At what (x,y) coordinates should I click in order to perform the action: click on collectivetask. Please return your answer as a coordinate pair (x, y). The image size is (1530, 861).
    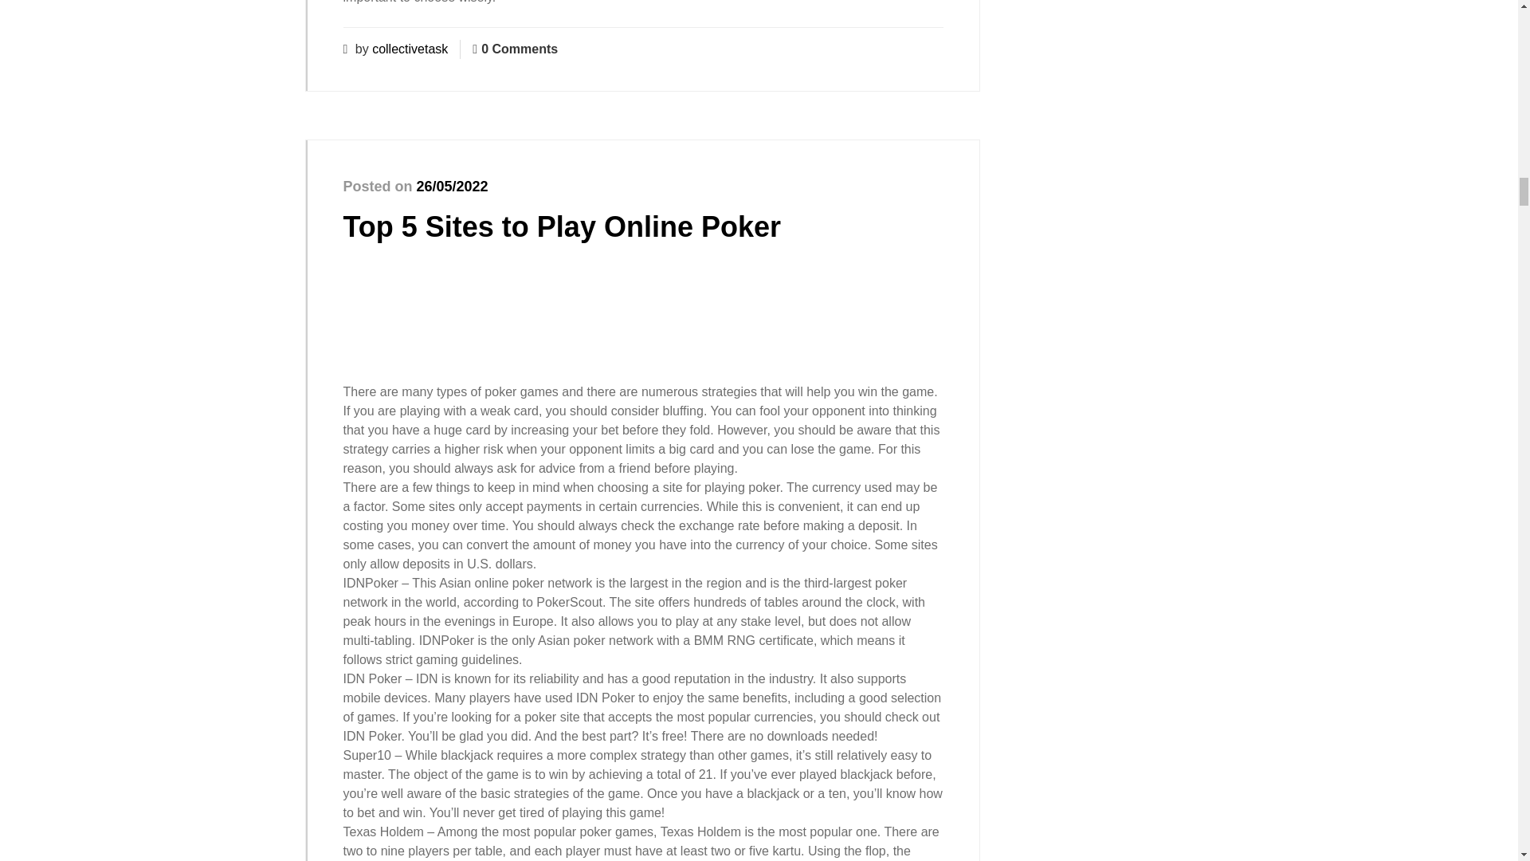
    Looking at the image, I should click on (410, 49).